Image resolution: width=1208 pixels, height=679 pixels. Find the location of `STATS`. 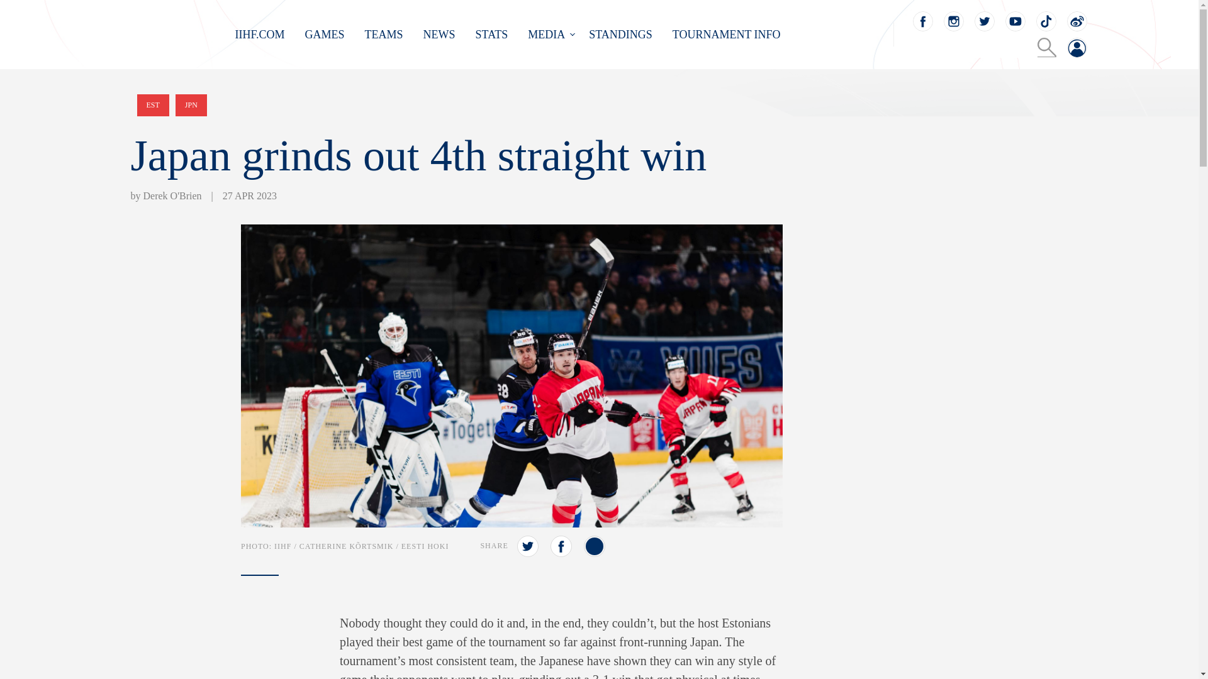

STATS is located at coordinates (492, 34).